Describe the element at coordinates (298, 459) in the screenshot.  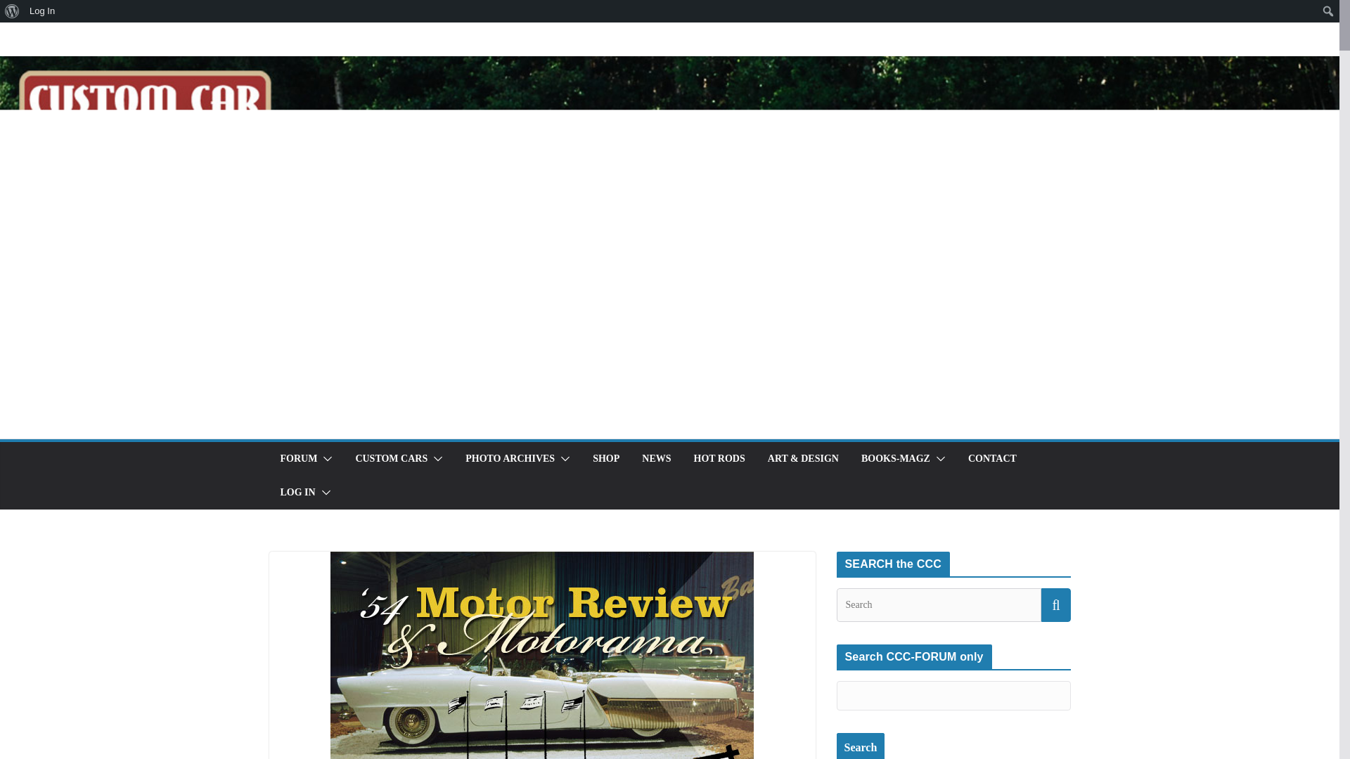
I see `FORUM` at that location.